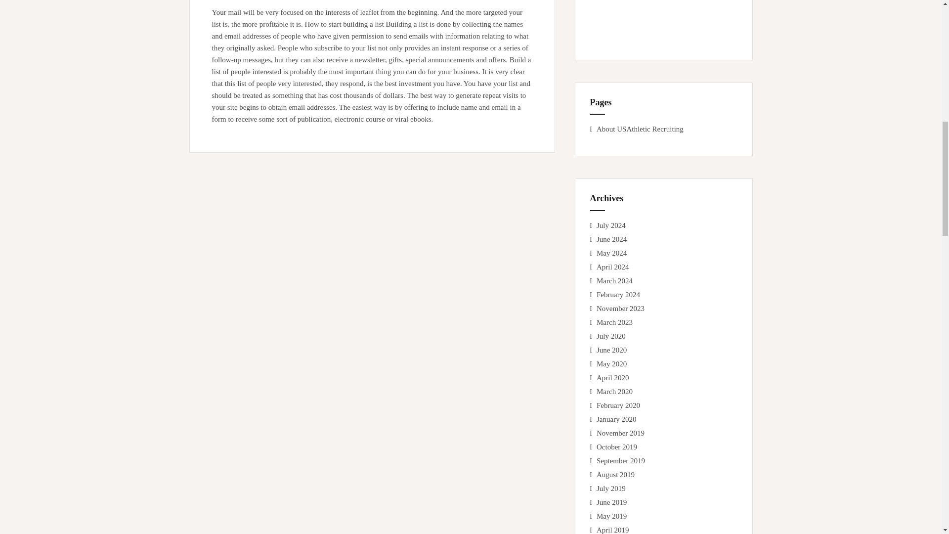 The width and height of the screenshot is (949, 534). I want to click on March 2024, so click(615, 281).